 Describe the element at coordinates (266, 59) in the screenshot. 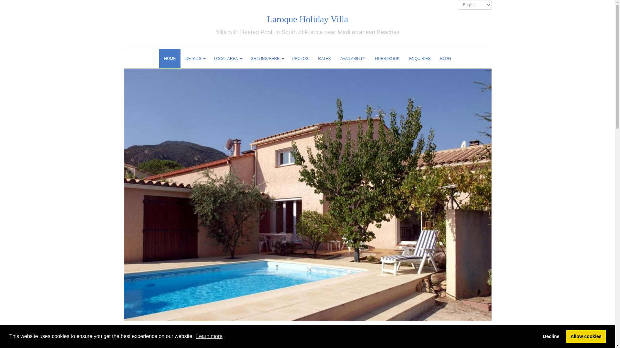

I see `GETTING HERE` at that location.